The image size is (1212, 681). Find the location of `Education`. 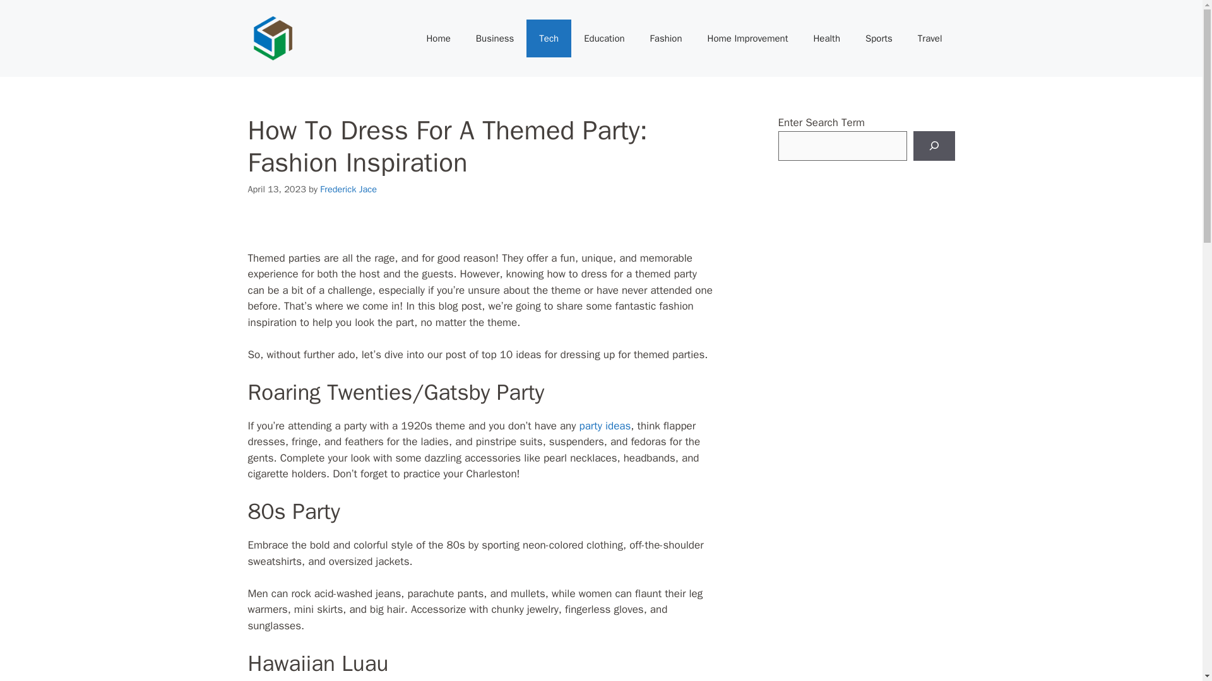

Education is located at coordinates (603, 38).